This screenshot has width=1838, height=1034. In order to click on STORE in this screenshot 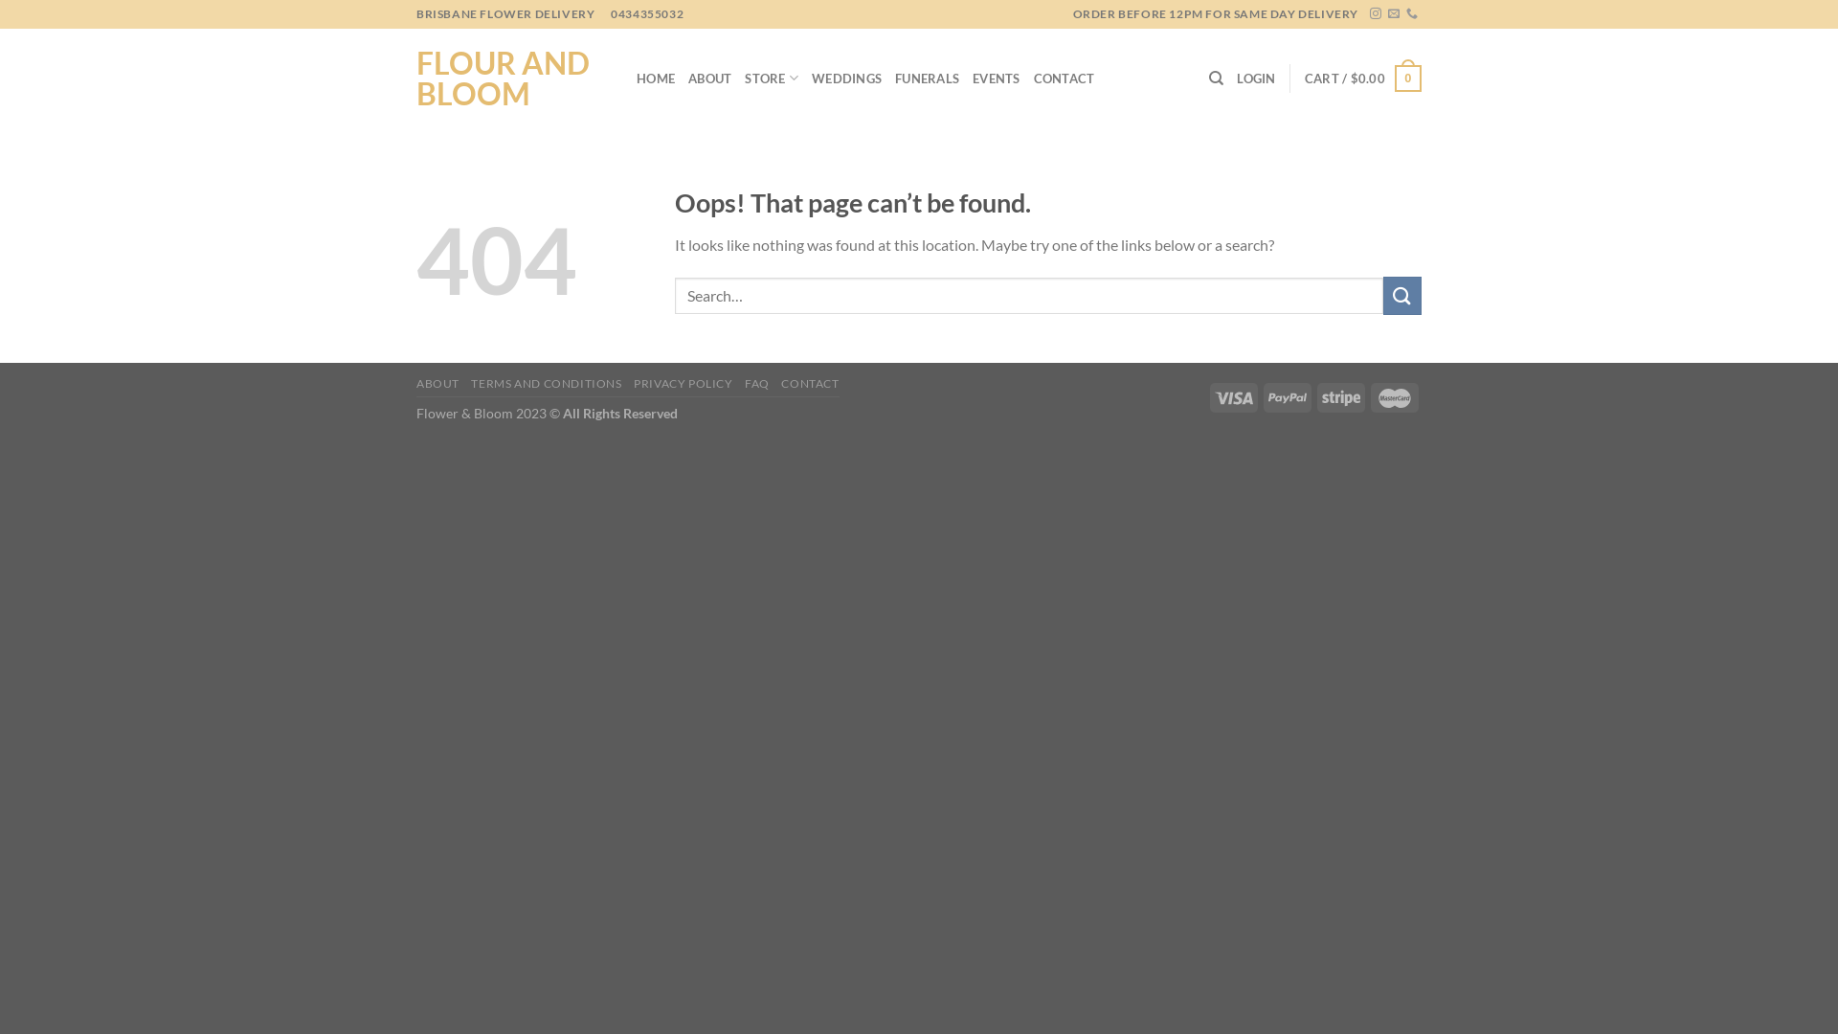, I will do `click(772, 79)`.